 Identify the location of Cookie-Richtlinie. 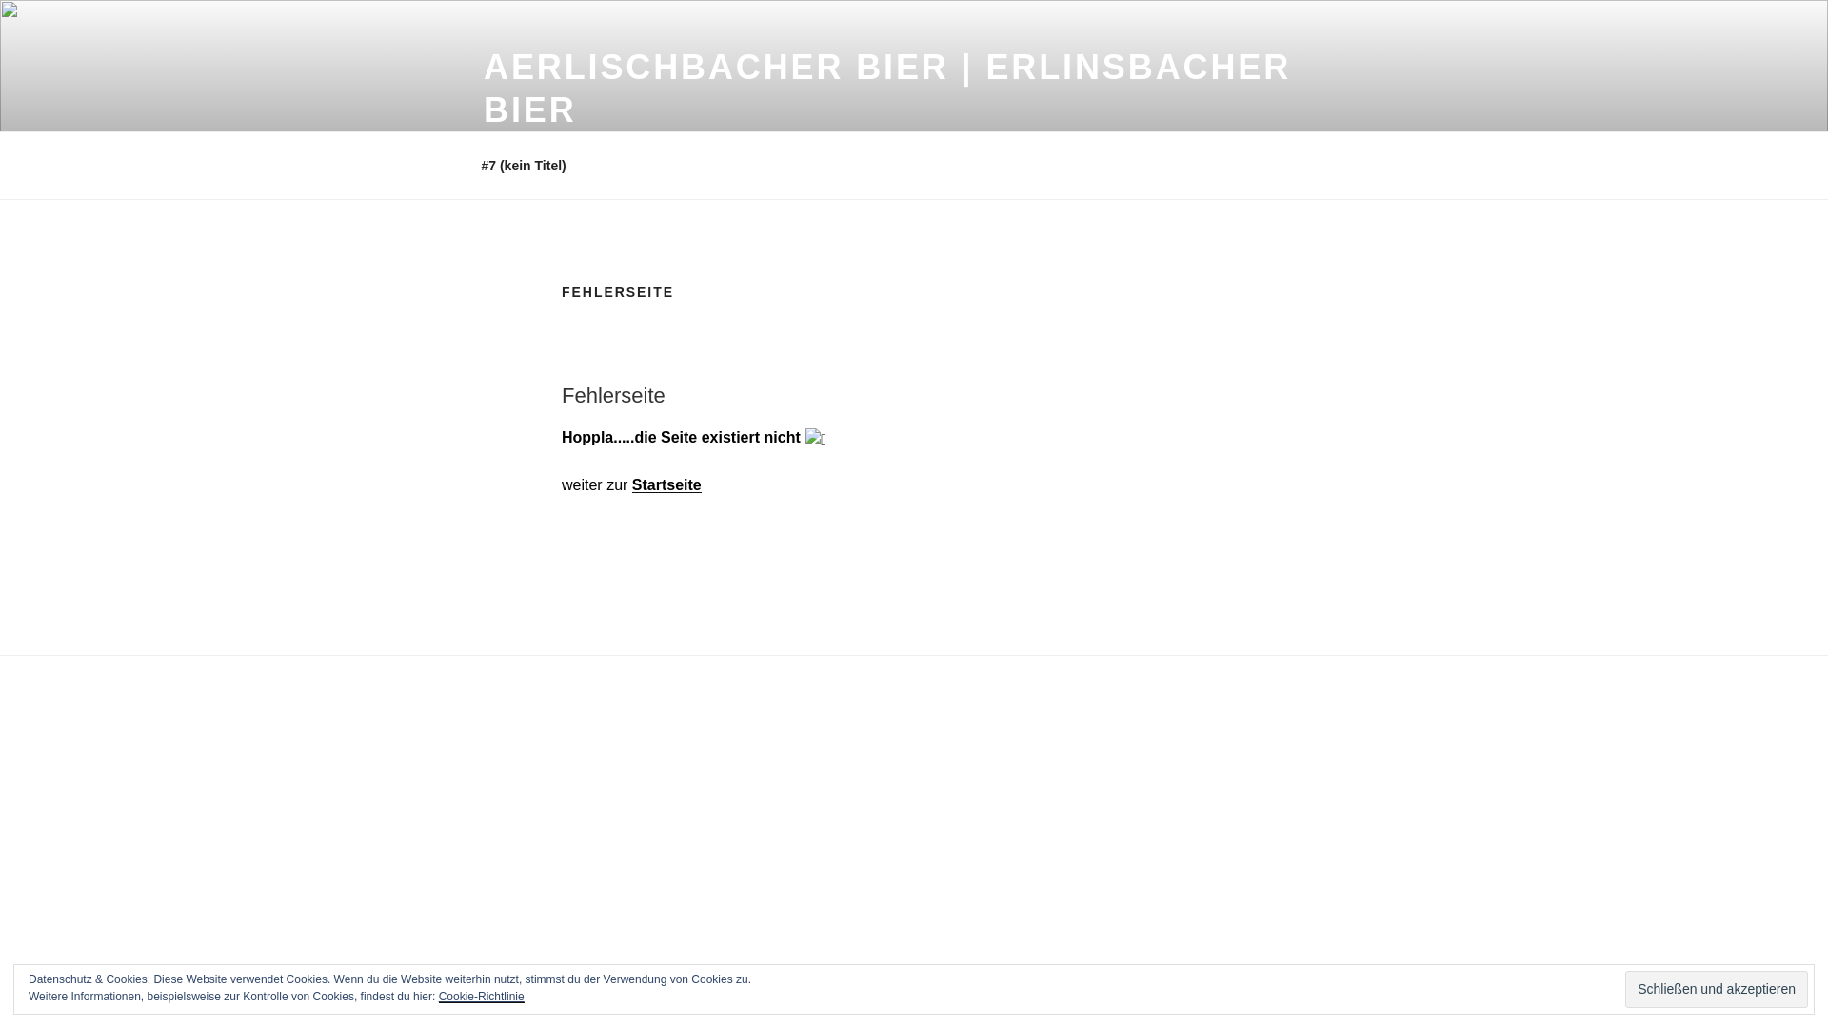
(482, 997).